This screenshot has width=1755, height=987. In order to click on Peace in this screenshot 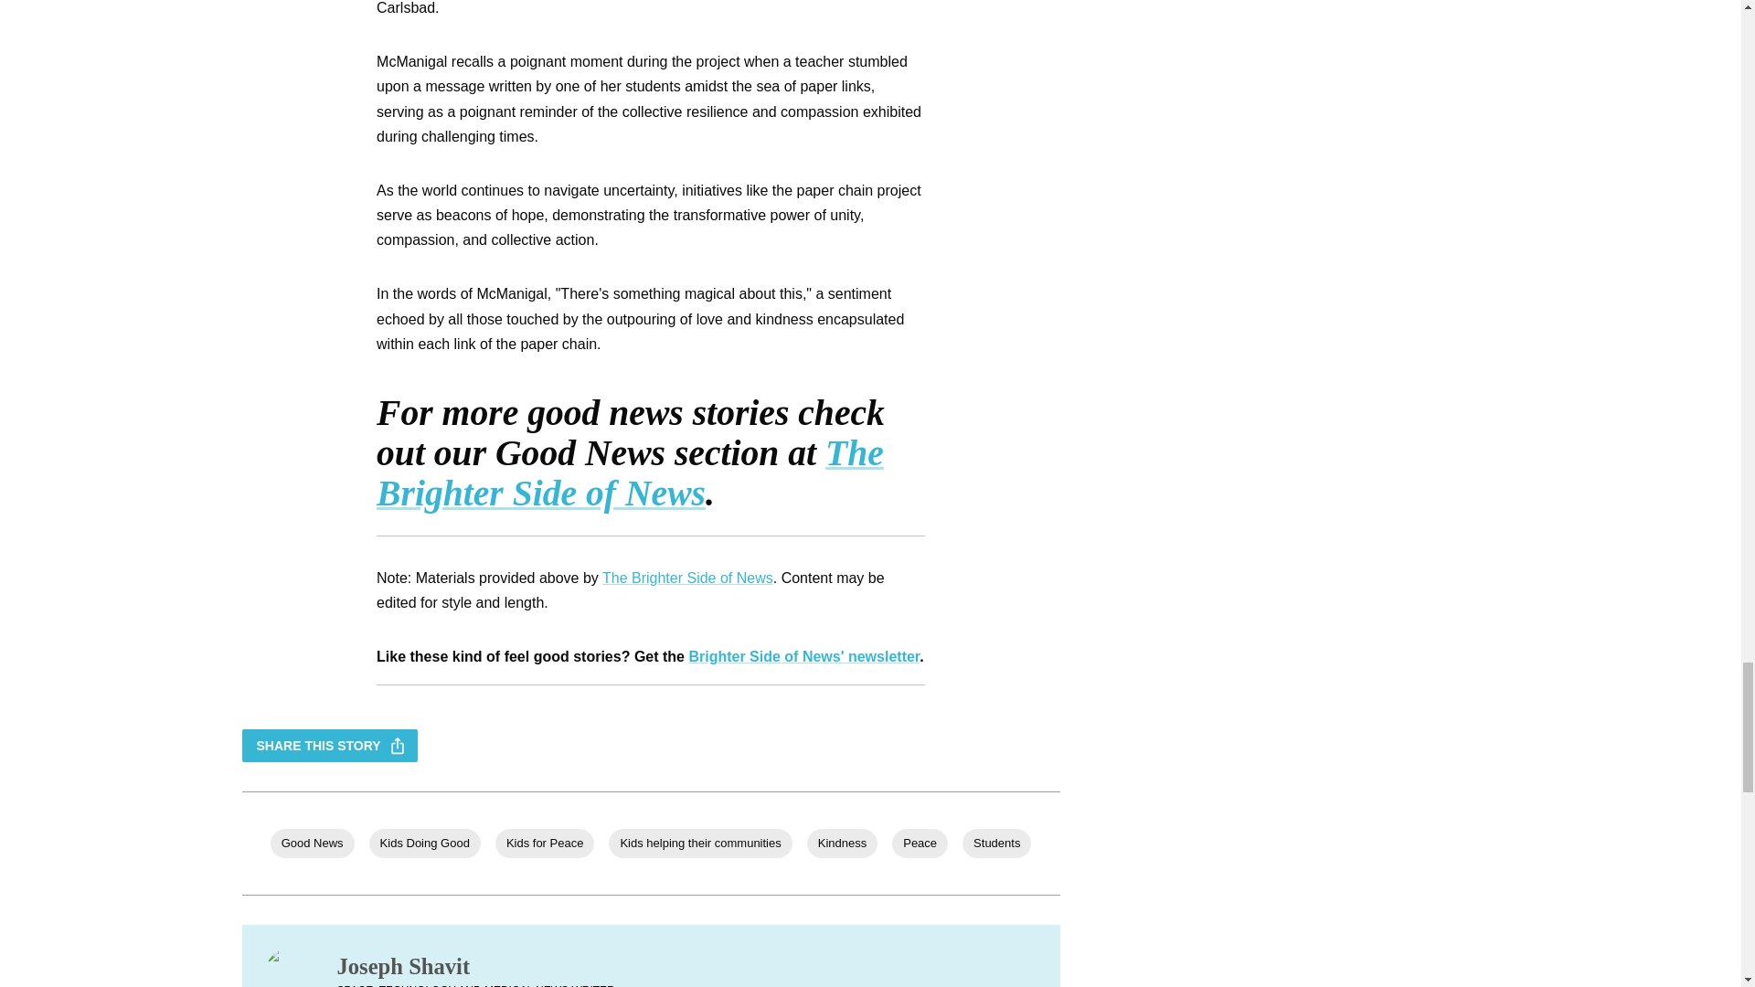, I will do `click(920, 843)`.